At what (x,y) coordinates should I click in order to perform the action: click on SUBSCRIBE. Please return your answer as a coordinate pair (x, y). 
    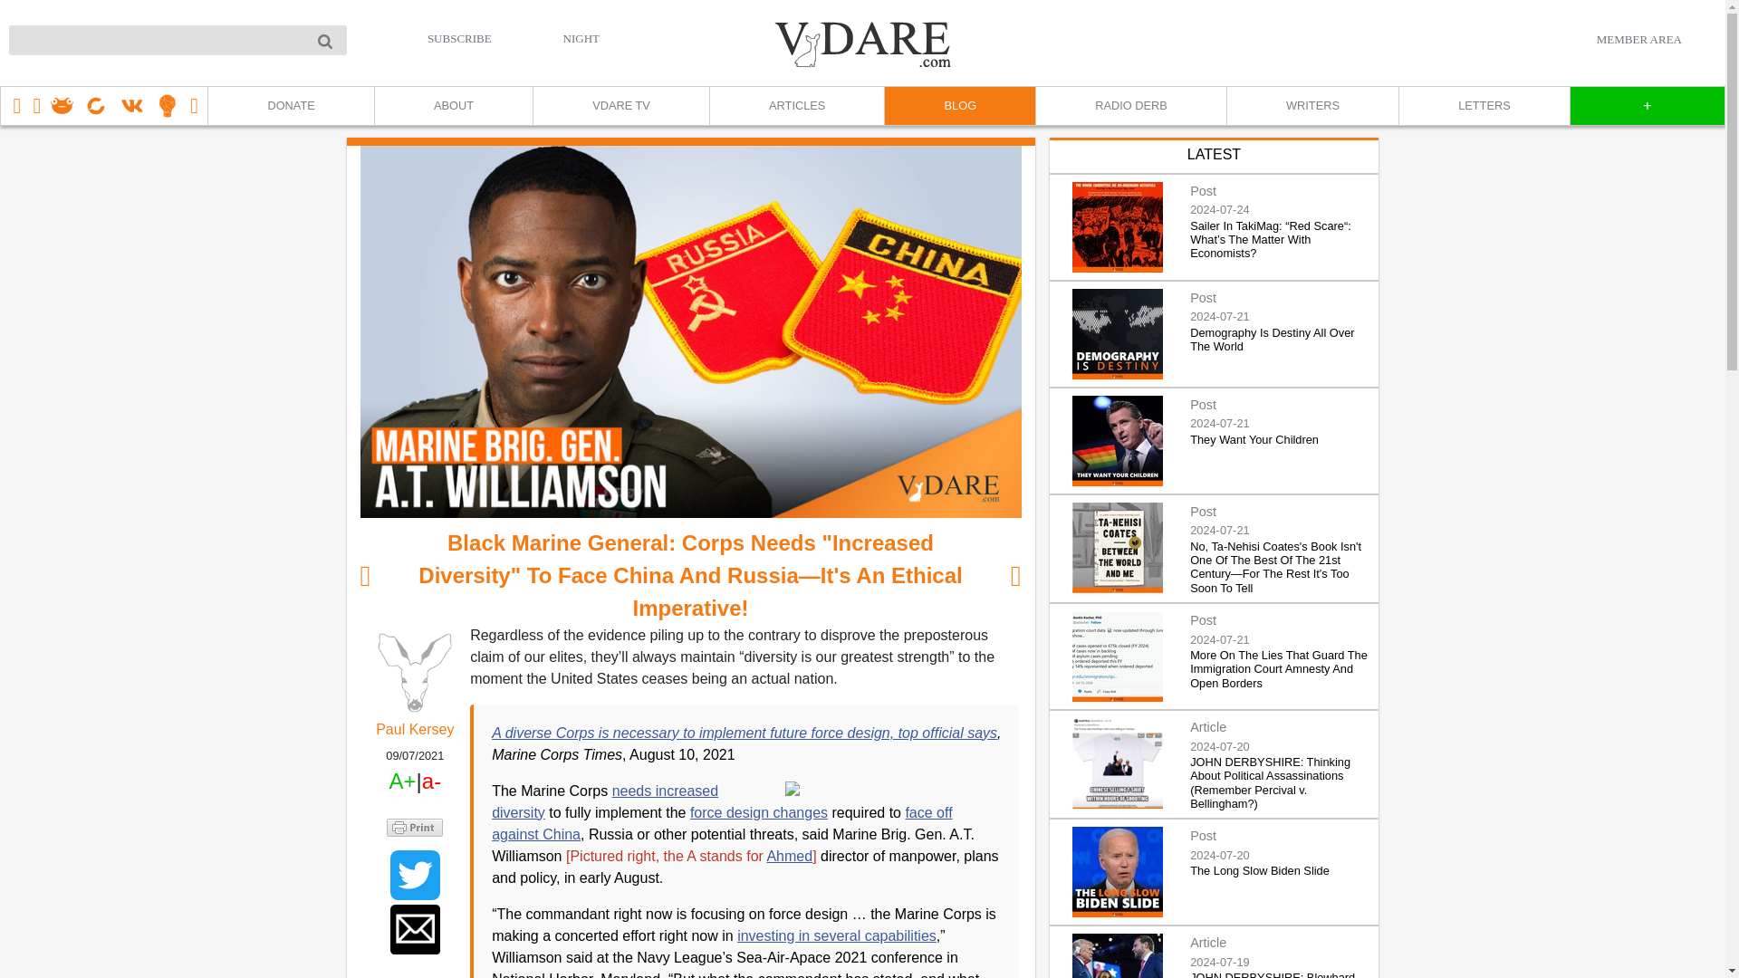
    Looking at the image, I should click on (460, 38).